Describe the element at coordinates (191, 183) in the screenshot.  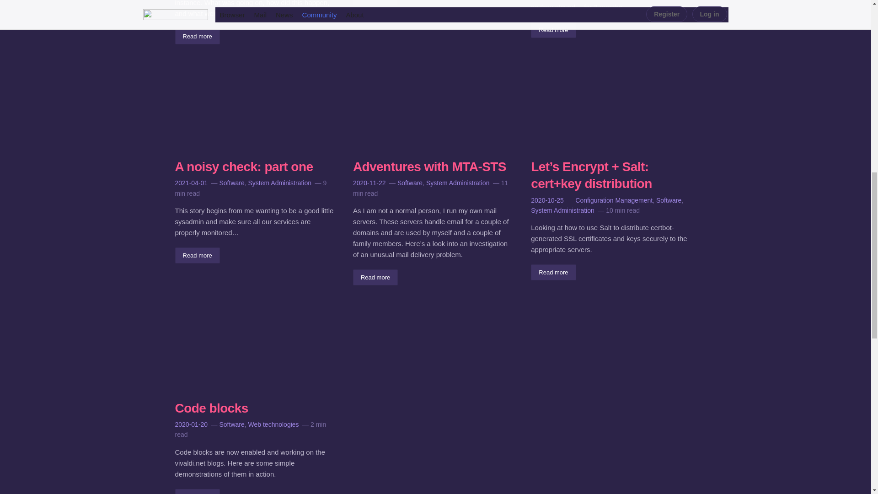
I see `2021-04-01` at that location.